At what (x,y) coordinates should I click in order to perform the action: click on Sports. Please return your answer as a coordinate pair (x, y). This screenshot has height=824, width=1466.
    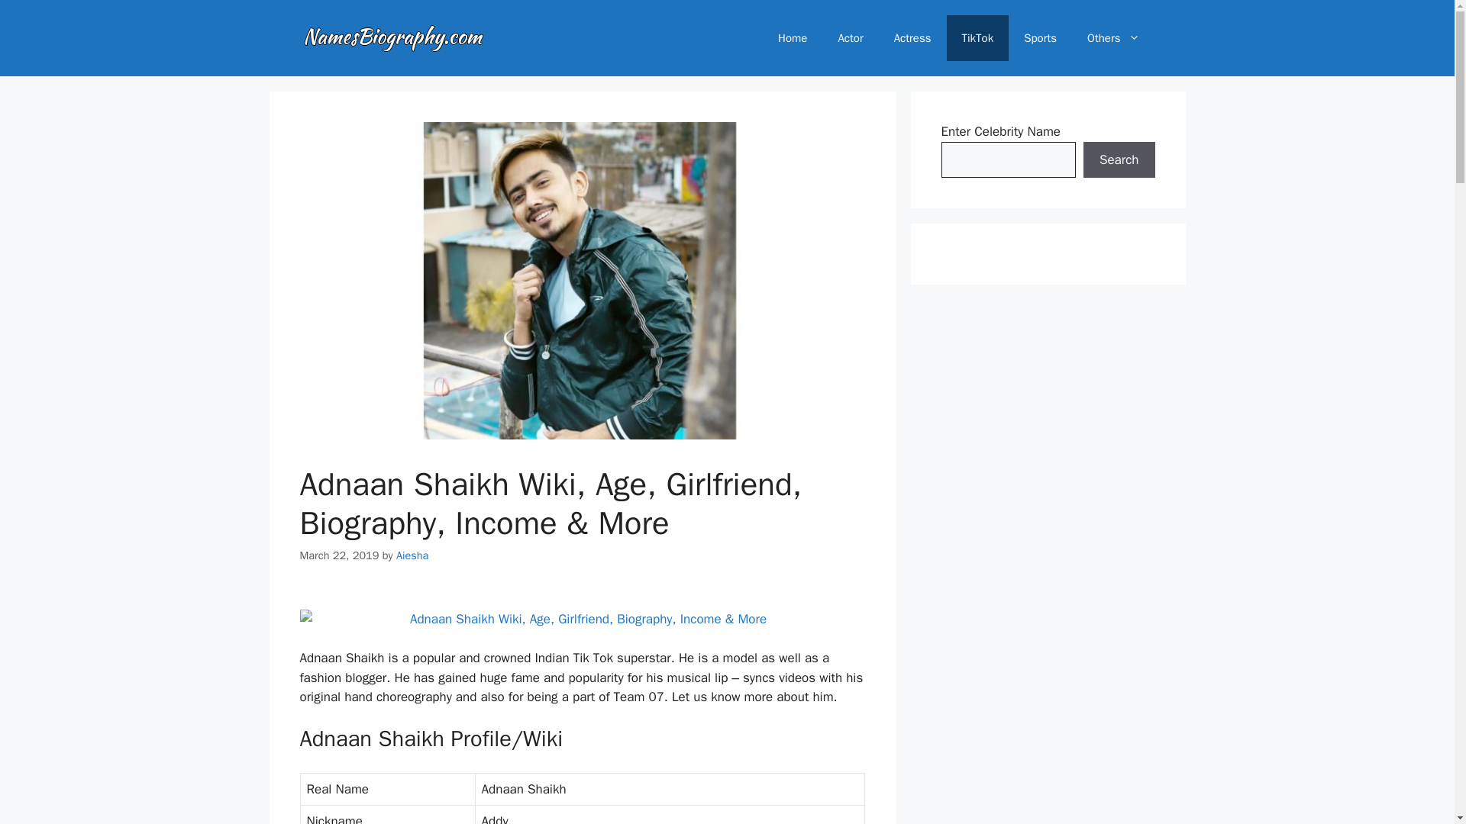
    Looking at the image, I should click on (1040, 38).